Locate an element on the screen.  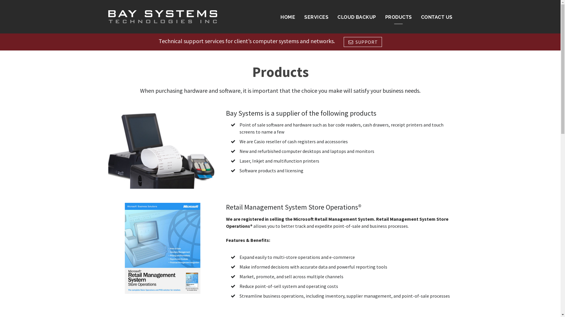
SUPPORT is located at coordinates (363, 42).